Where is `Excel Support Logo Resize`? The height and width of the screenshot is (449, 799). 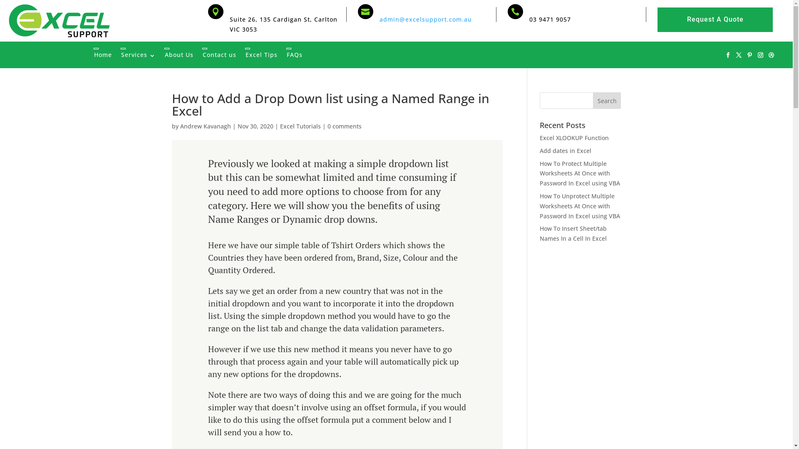
Excel Support Logo Resize is located at coordinates (67, 21).